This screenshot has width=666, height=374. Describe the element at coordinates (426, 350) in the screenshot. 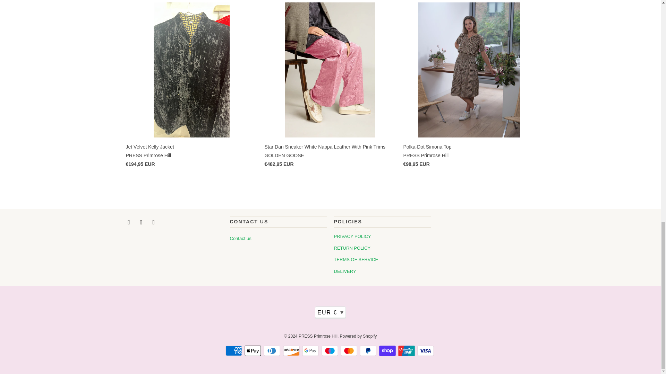

I see `Visa` at that location.